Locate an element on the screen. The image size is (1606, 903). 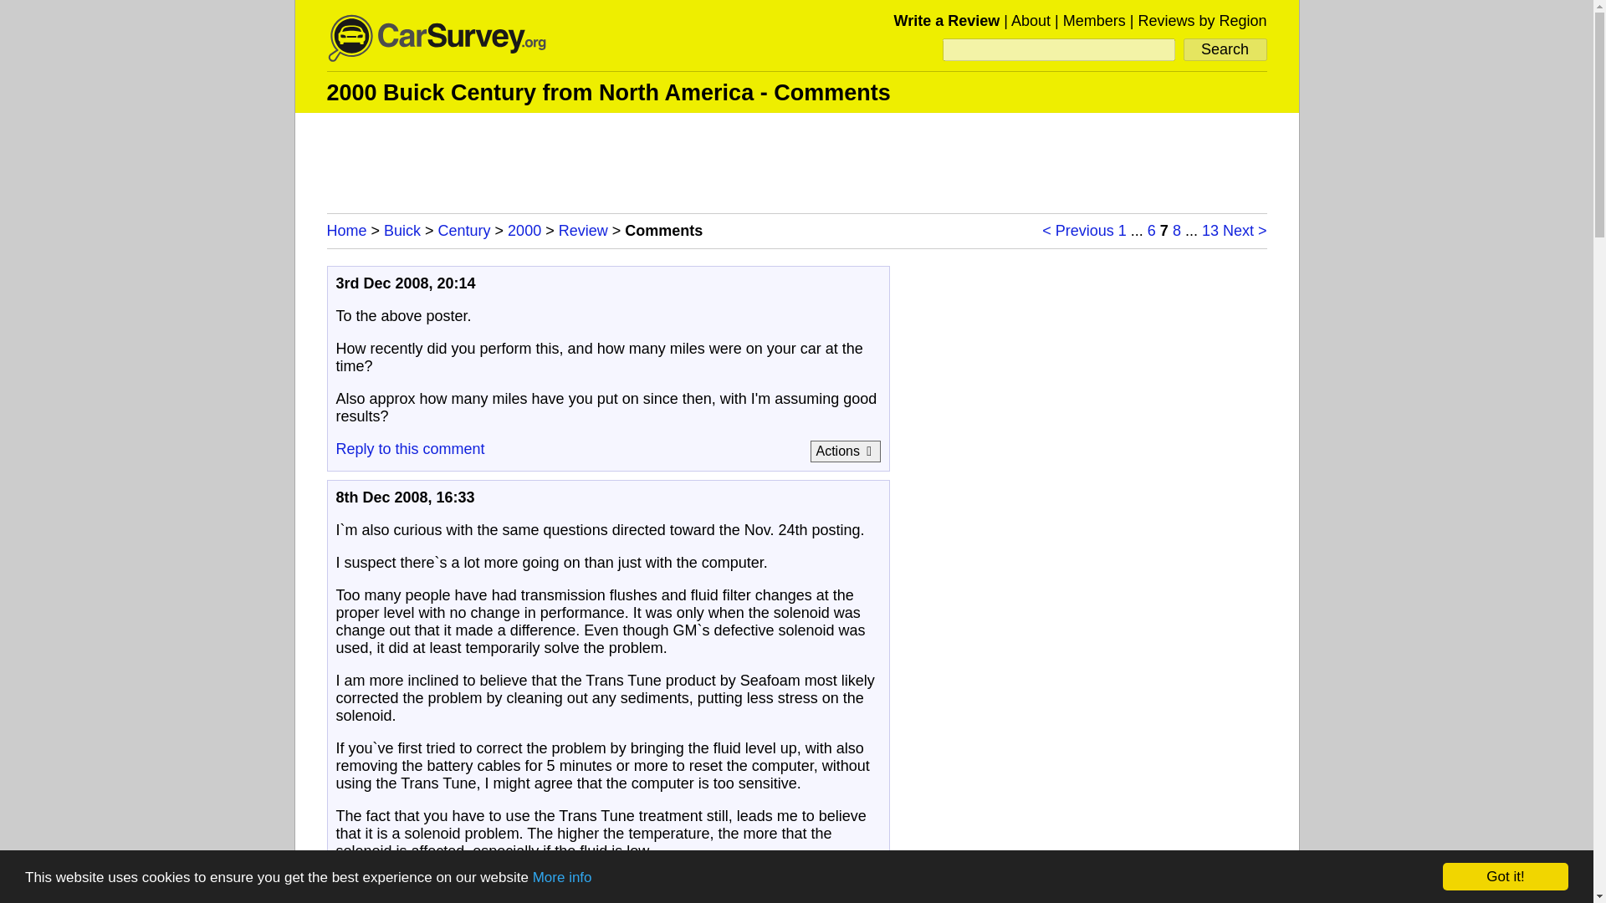
Search is located at coordinates (1225, 50).